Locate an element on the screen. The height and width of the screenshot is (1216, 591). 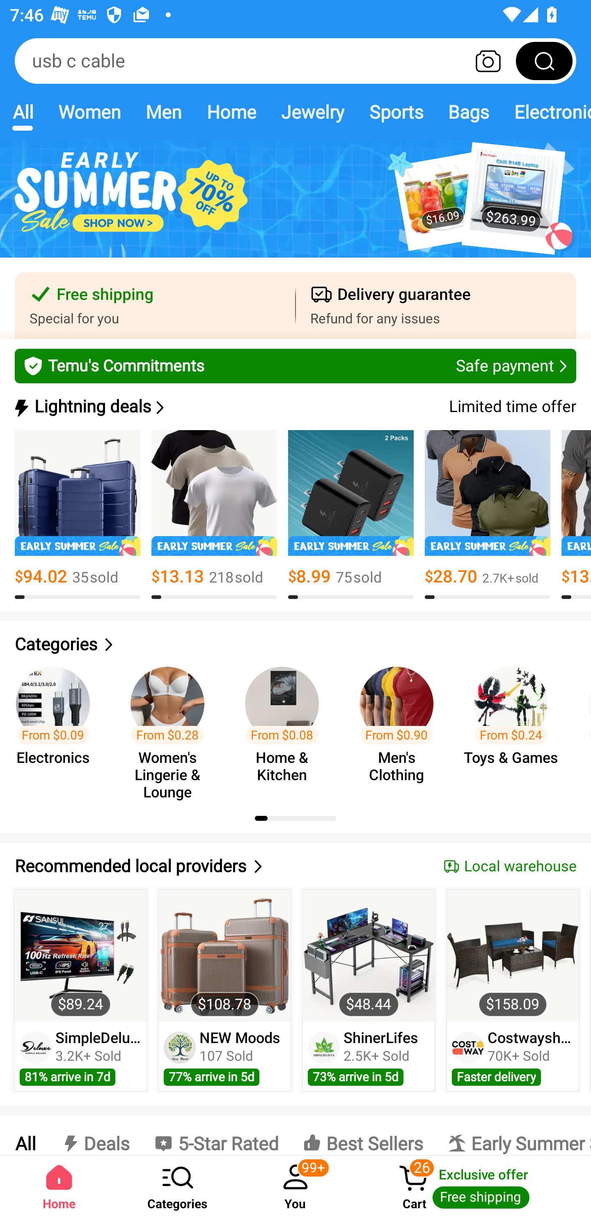
All is located at coordinates (25, 1135).